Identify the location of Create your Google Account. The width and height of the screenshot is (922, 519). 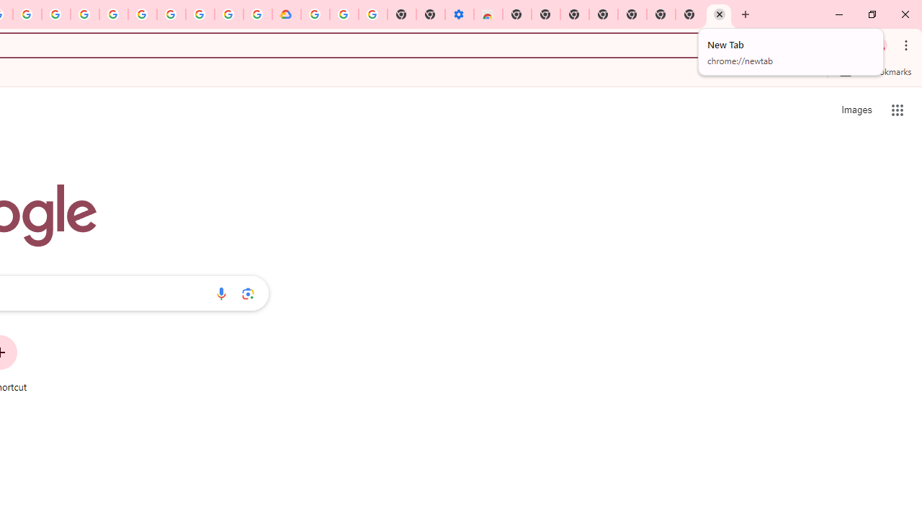
(27, 14).